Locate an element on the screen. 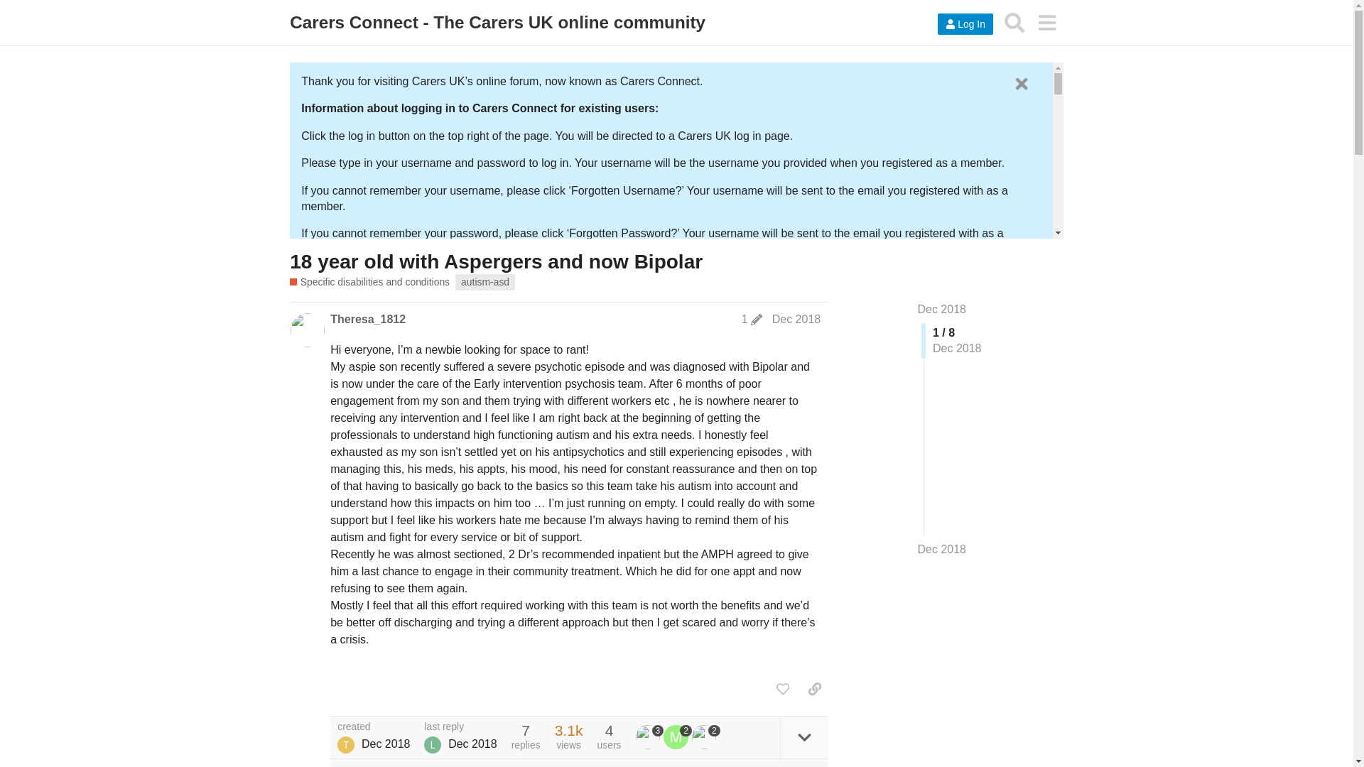 This screenshot has width=1364, height=767. Jump to the first post is located at coordinates (942, 308).